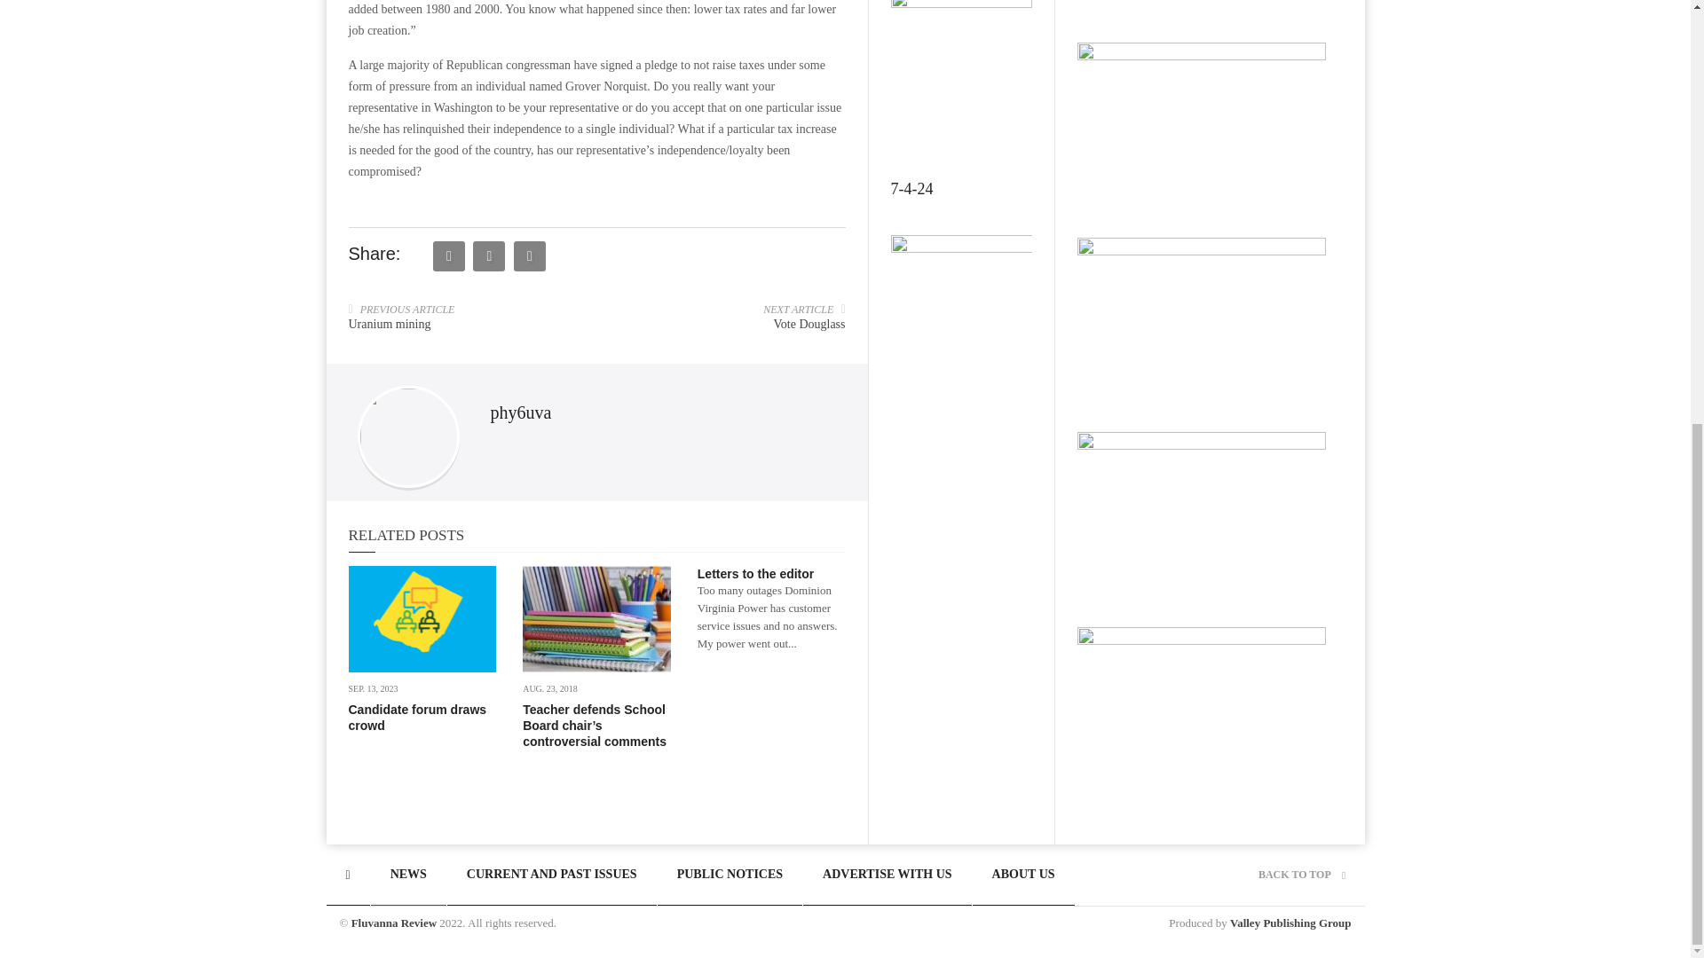  I want to click on Vote Douglass, so click(809, 323).